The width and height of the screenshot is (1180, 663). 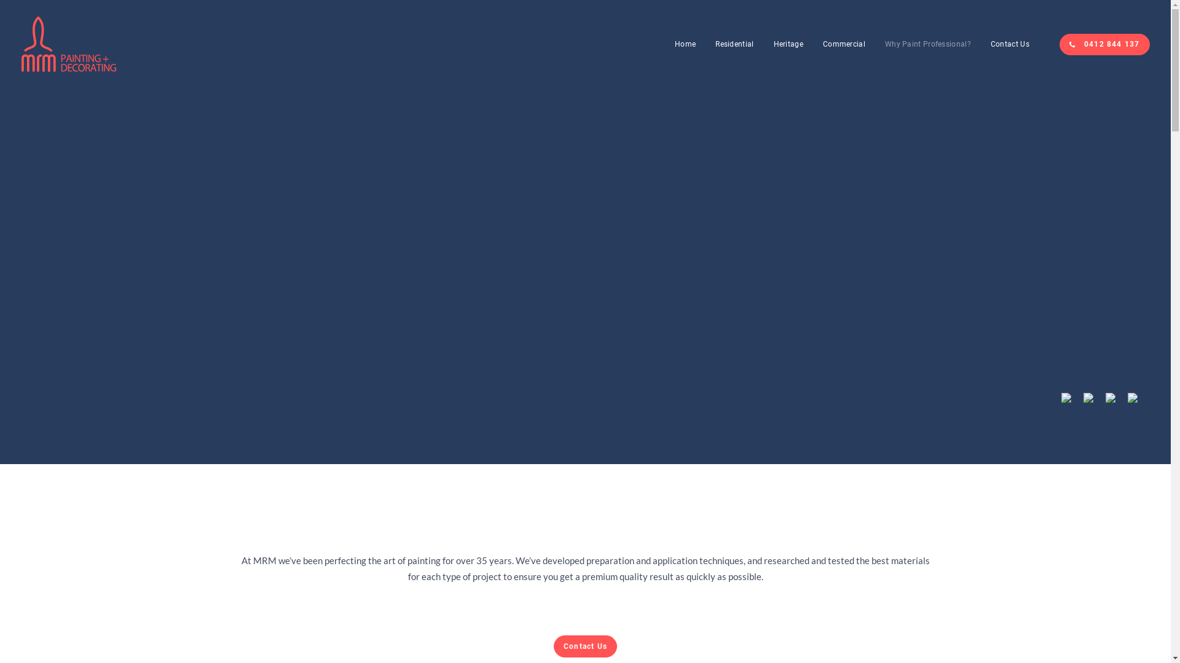 What do you see at coordinates (585, 646) in the screenshot?
I see `Contact Us` at bounding box center [585, 646].